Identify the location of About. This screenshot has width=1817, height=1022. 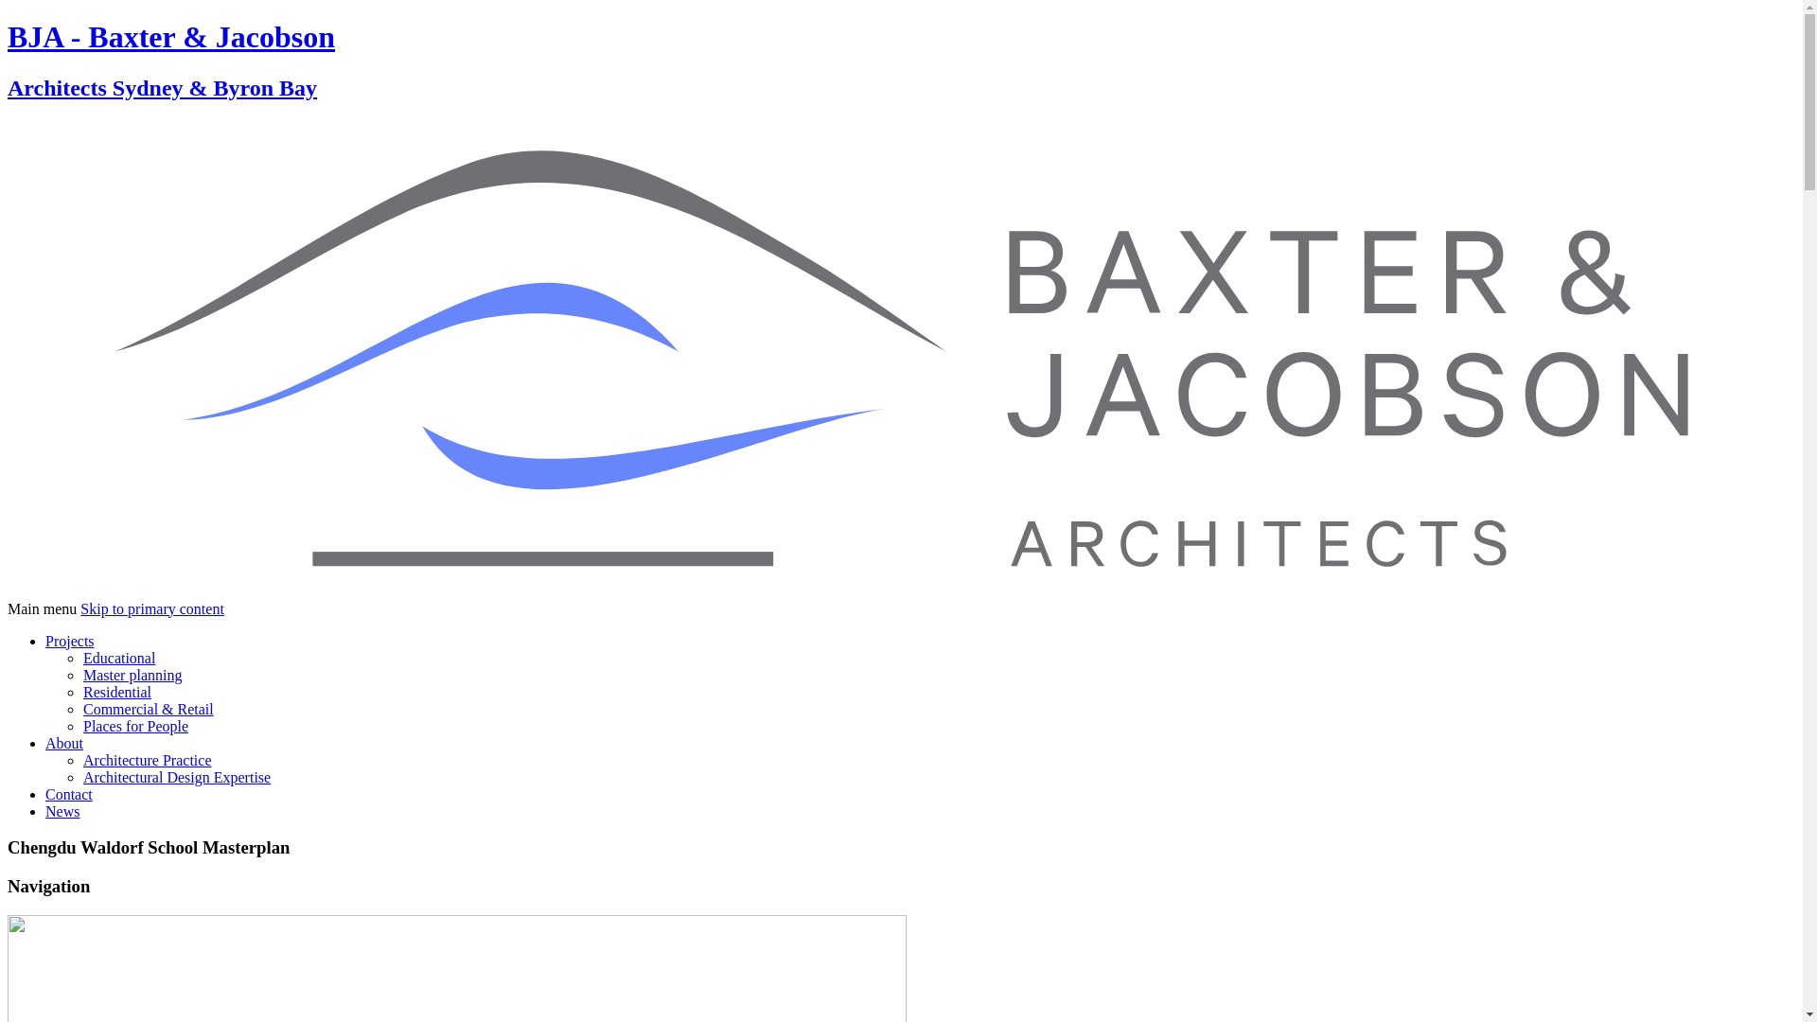
(64, 742).